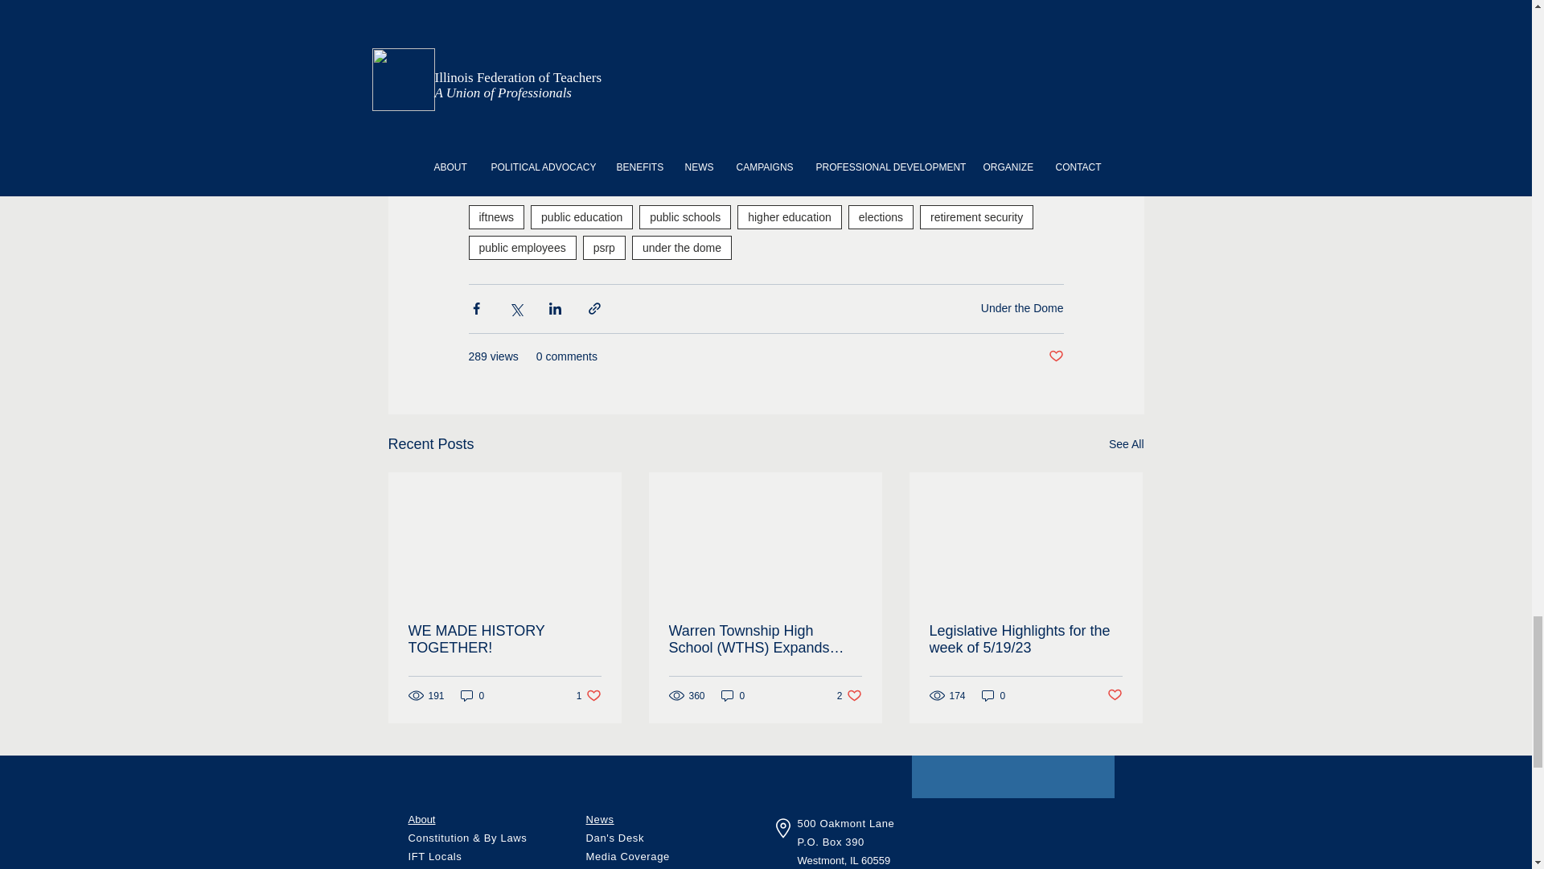 The width and height of the screenshot is (1544, 869). What do you see at coordinates (604, 246) in the screenshot?
I see `psrp` at bounding box center [604, 246].